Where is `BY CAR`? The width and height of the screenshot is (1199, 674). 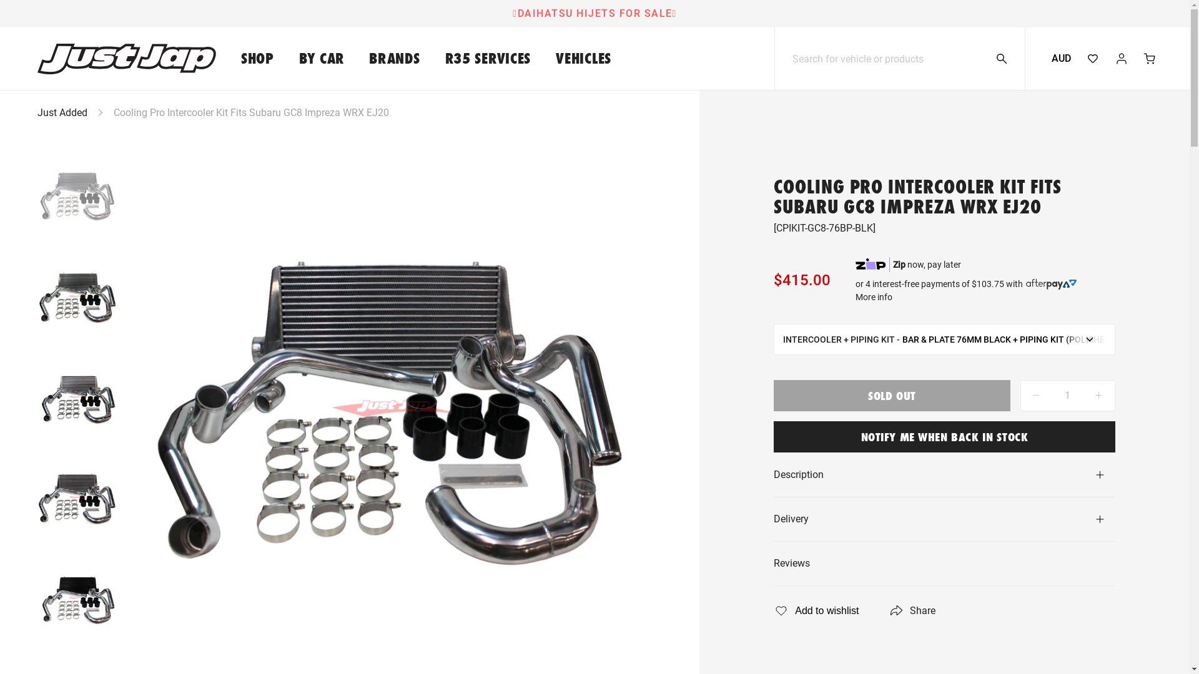
BY CAR is located at coordinates (322, 59).